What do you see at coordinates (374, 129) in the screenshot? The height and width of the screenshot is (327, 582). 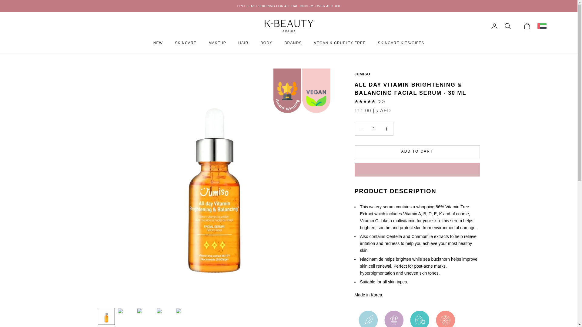 I see `1` at bounding box center [374, 129].